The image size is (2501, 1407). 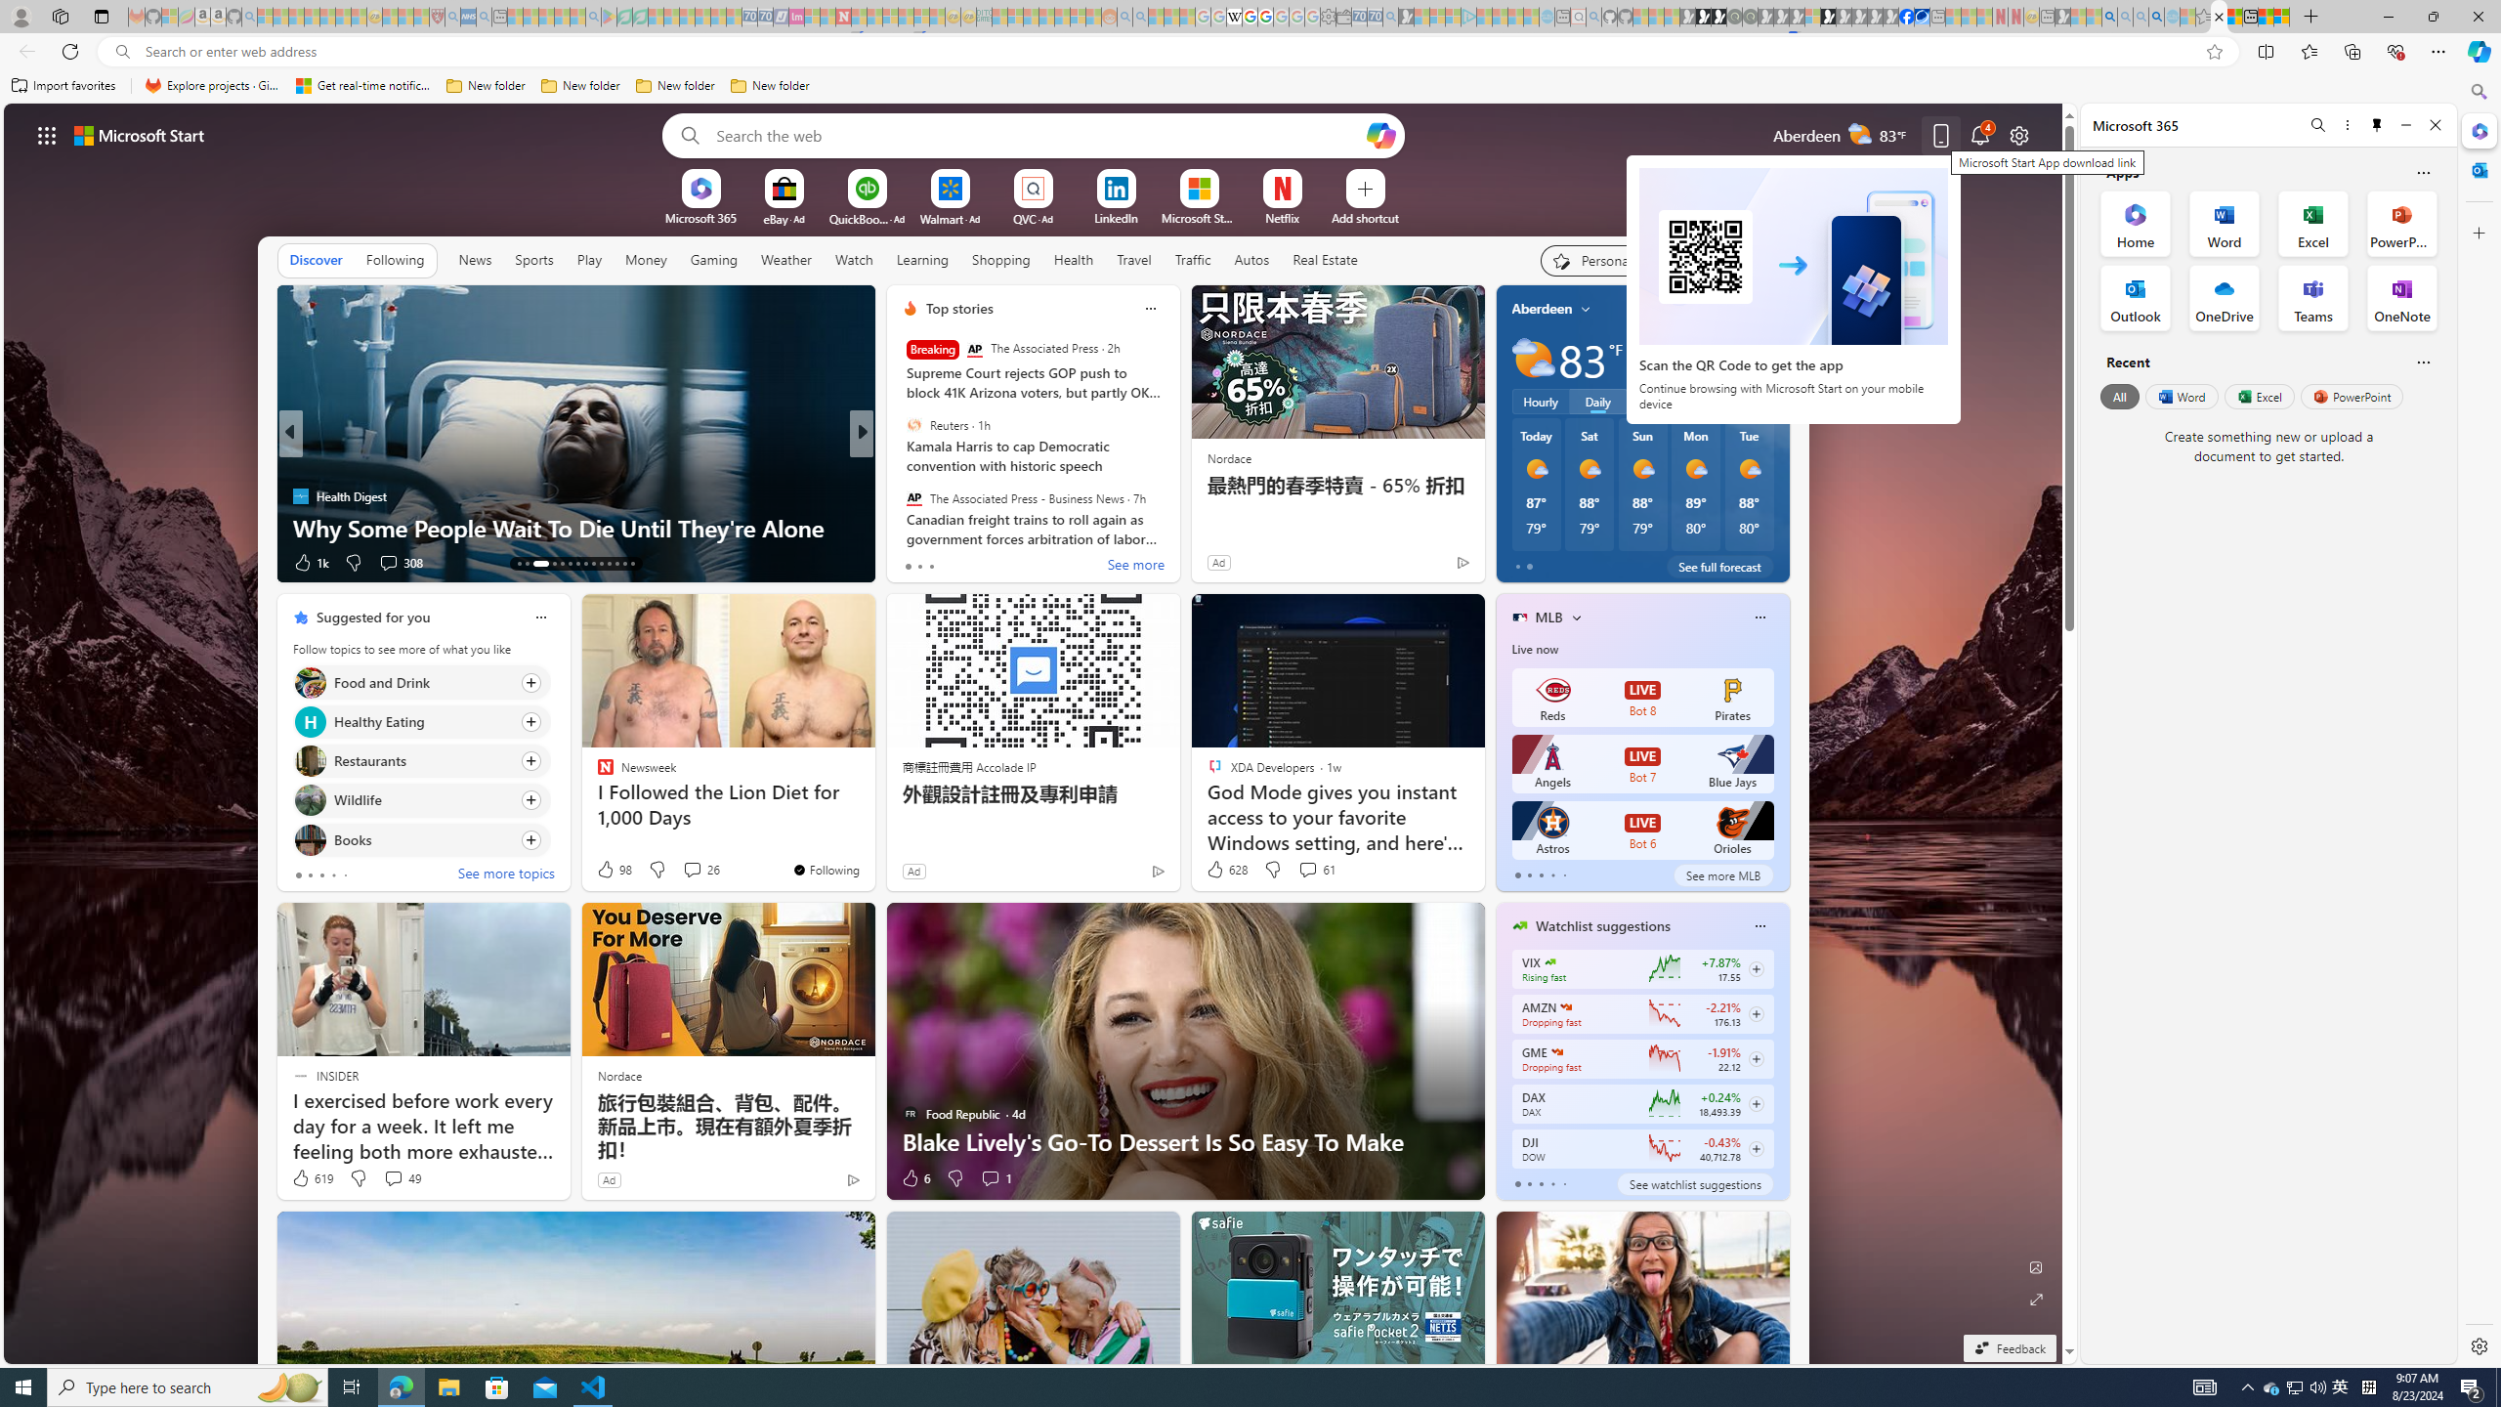 What do you see at coordinates (996, 563) in the screenshot?
I see `View comments 2 Comment` at bounding box center [996, 563].